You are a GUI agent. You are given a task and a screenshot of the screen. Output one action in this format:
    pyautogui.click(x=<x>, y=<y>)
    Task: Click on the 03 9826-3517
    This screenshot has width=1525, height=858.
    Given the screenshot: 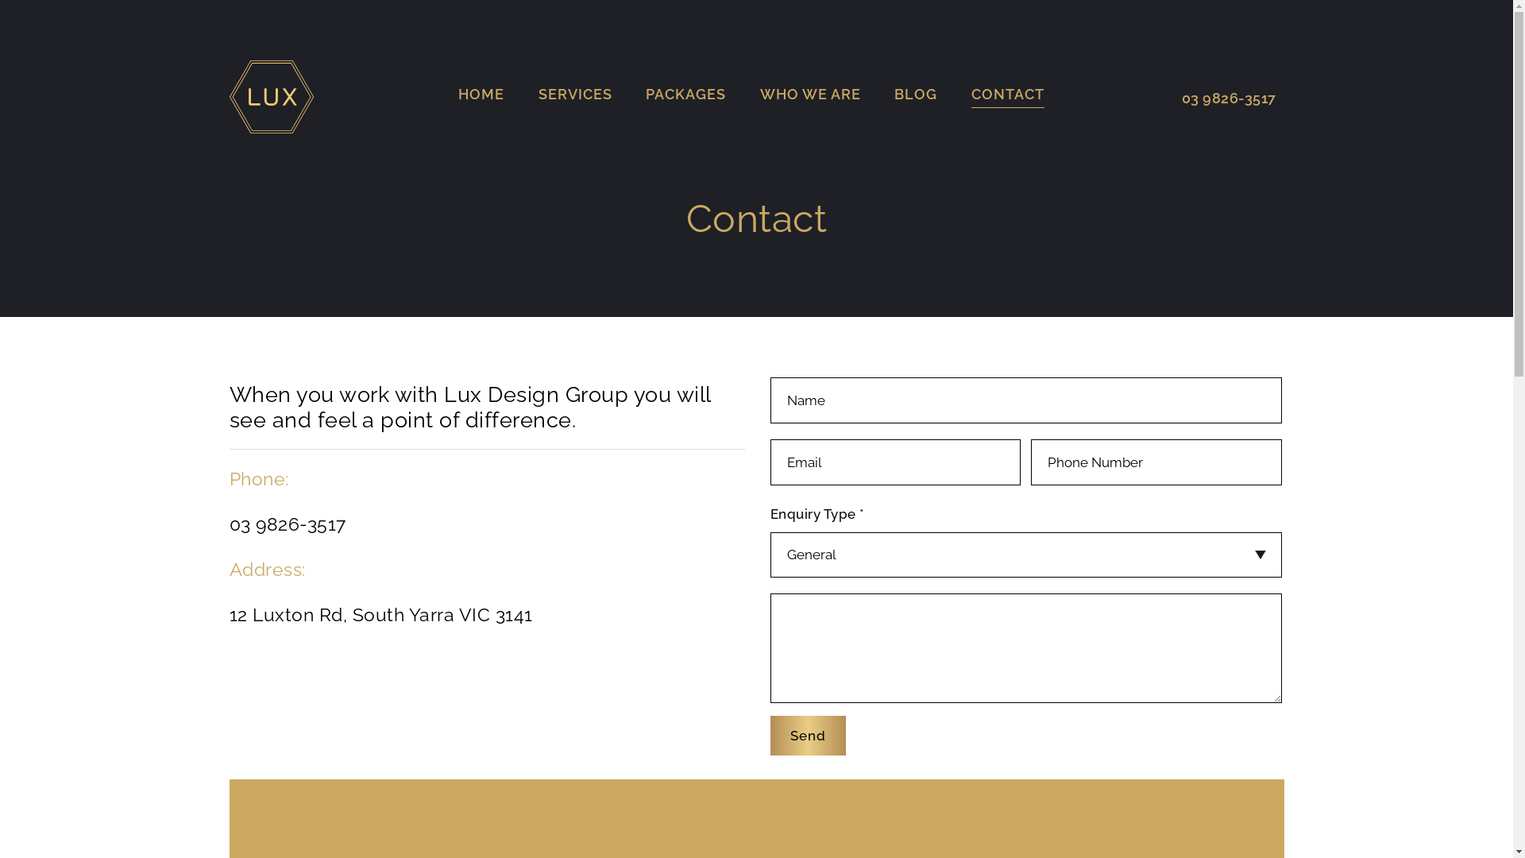 What is the action you would take?
    pyautogui.click(x=1204, y=99)
    